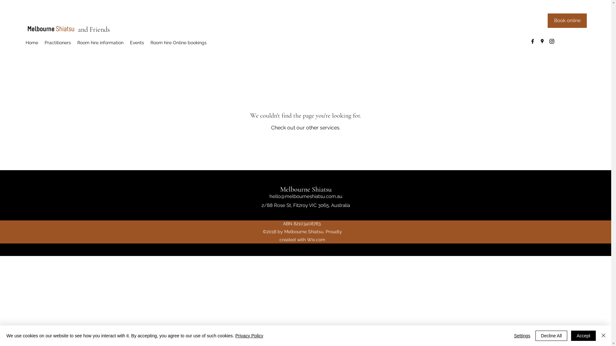 The image size is (616, 346). What do you see at coordinates (100, 43) in the screenshot?
I see `Room hire information` at bounding box center [100, 43].